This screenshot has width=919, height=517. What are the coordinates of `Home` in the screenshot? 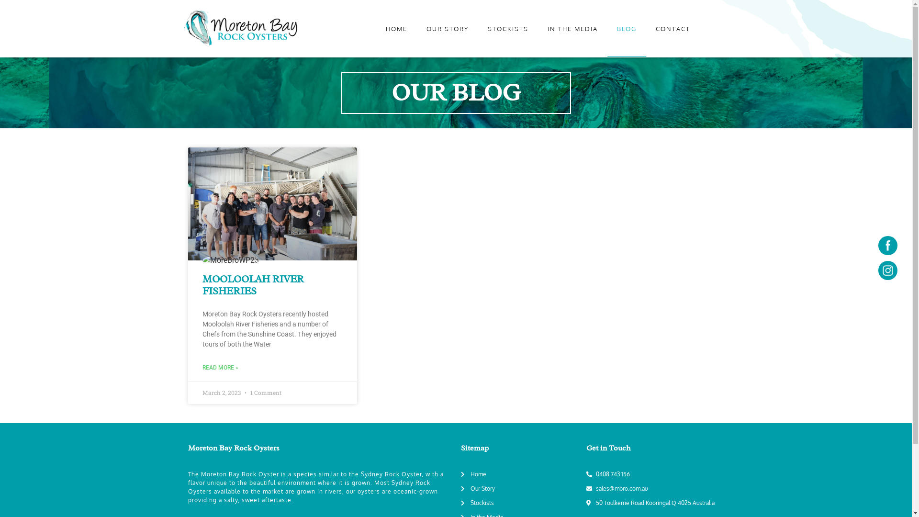 It's located at (518, 474).